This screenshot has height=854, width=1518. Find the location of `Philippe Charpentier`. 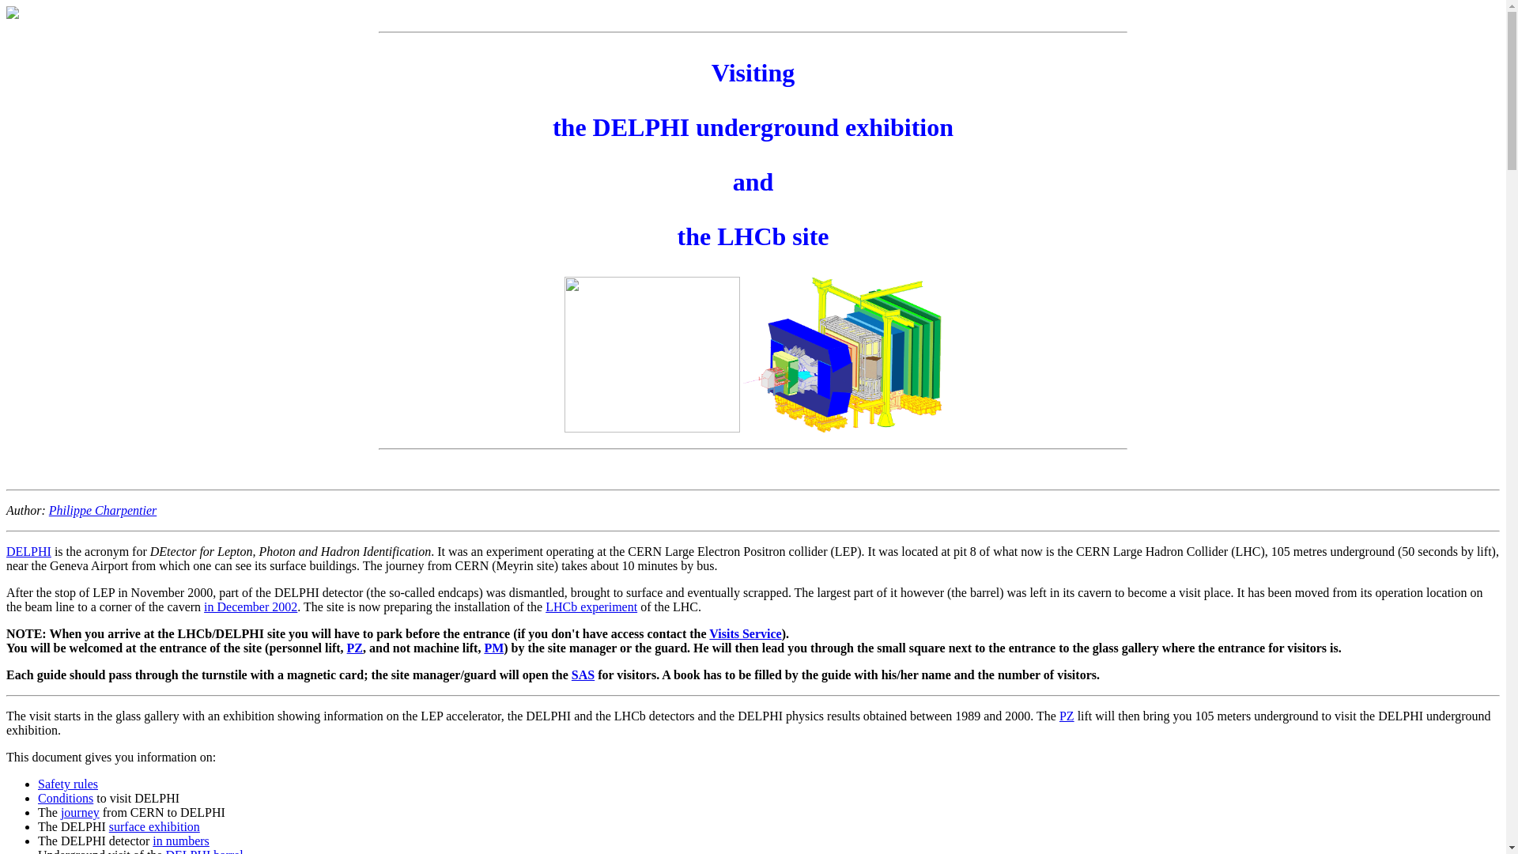

Philippe Charpentier is located at coordinates (103, 511).